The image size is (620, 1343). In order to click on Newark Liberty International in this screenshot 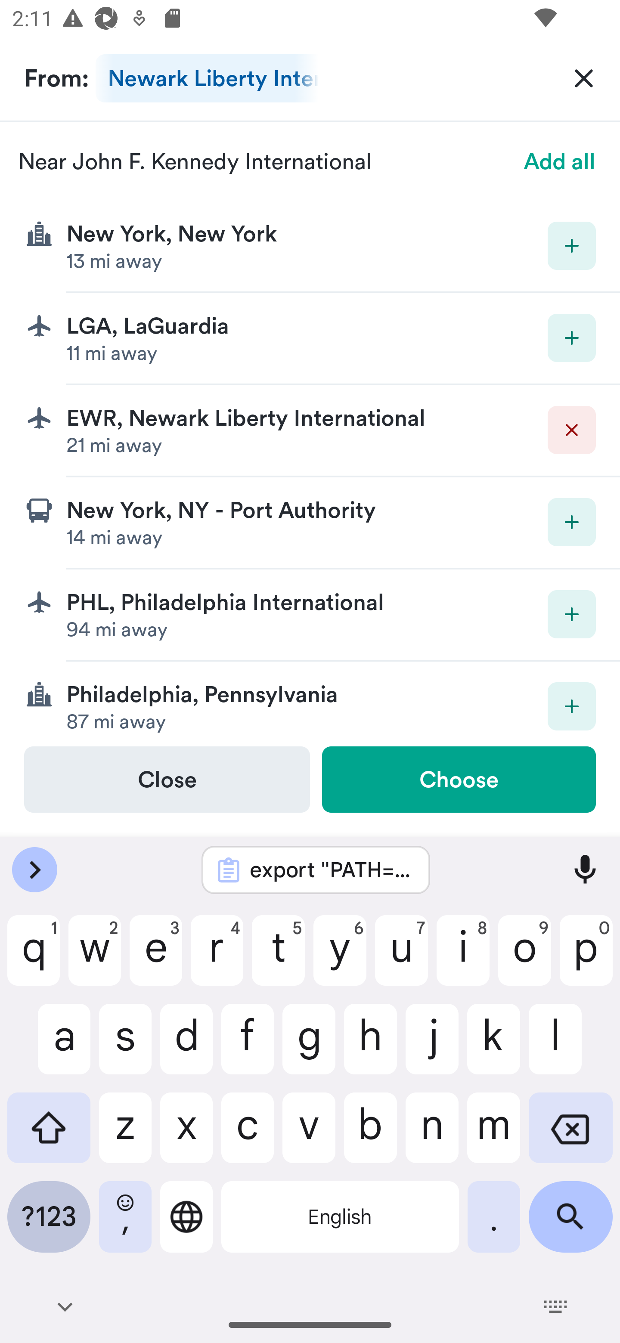, I will do `click(207, 78)`.